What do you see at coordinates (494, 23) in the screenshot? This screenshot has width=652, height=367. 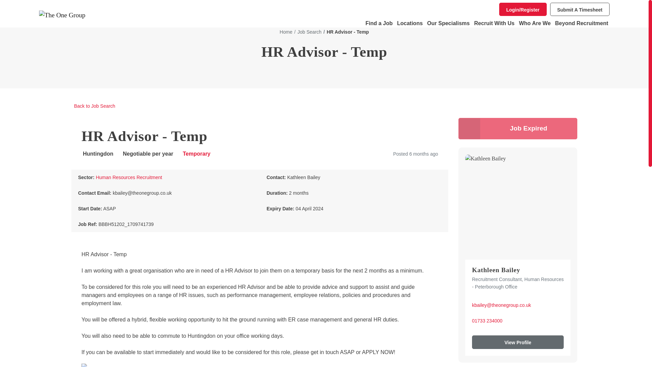 I see `Recruit With Us` at bounding box center [494, 23].